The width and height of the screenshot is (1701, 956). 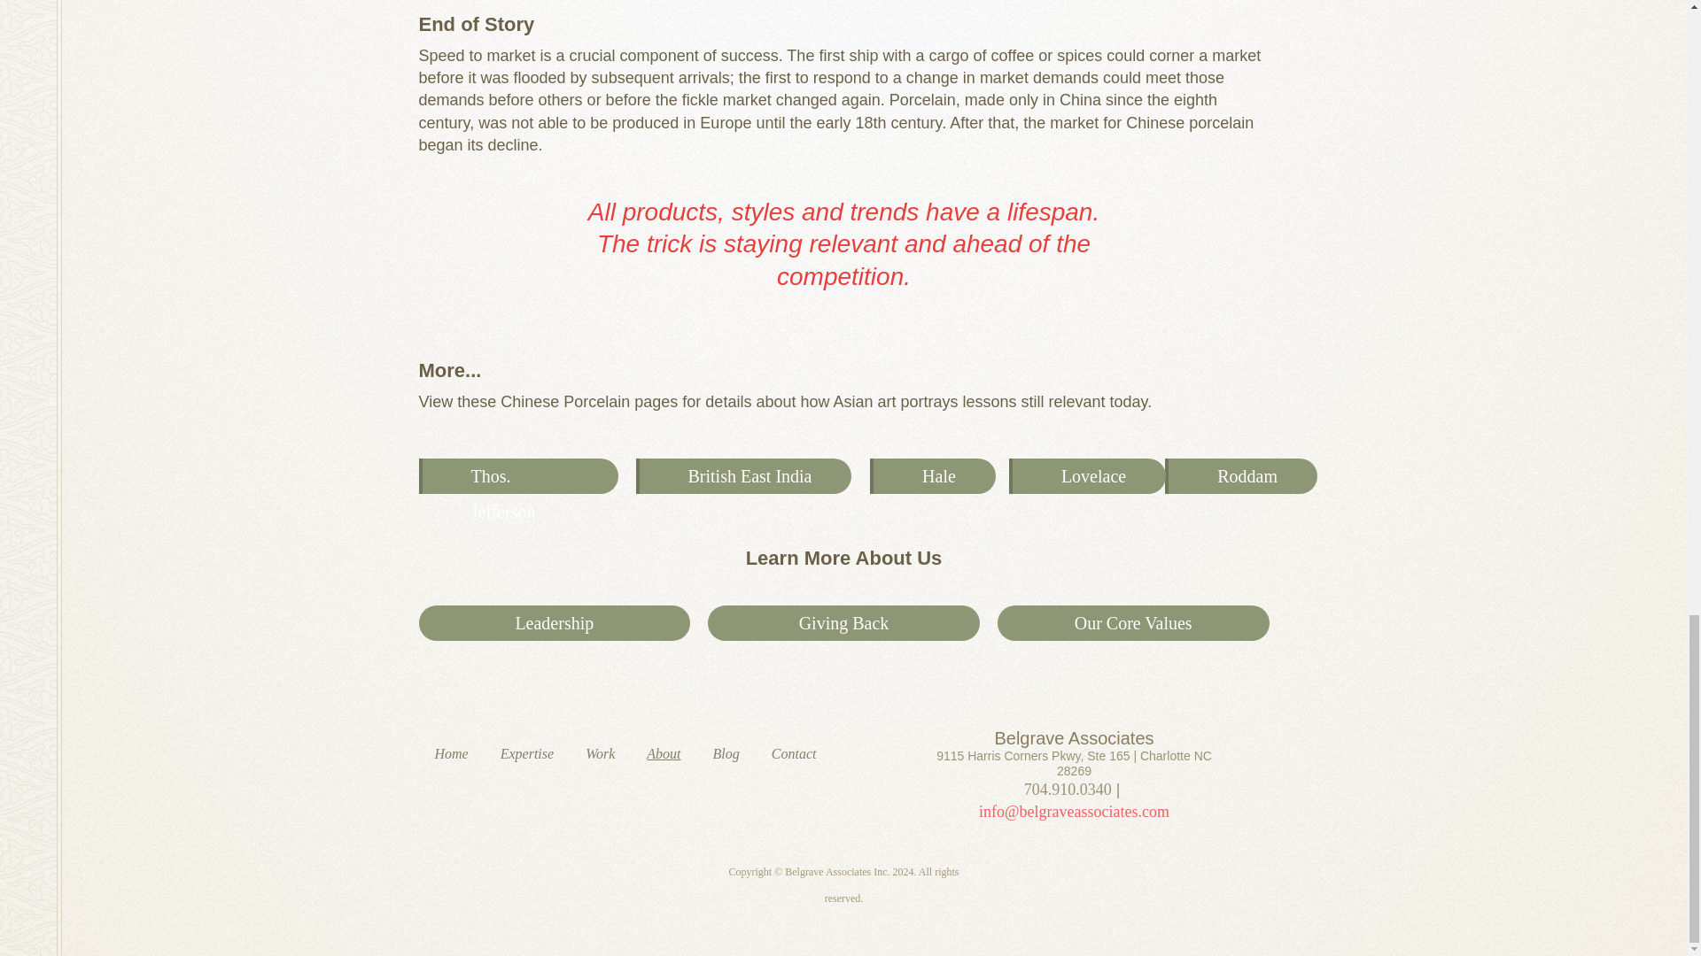 I want to click on About, so click(x=663, y=754).